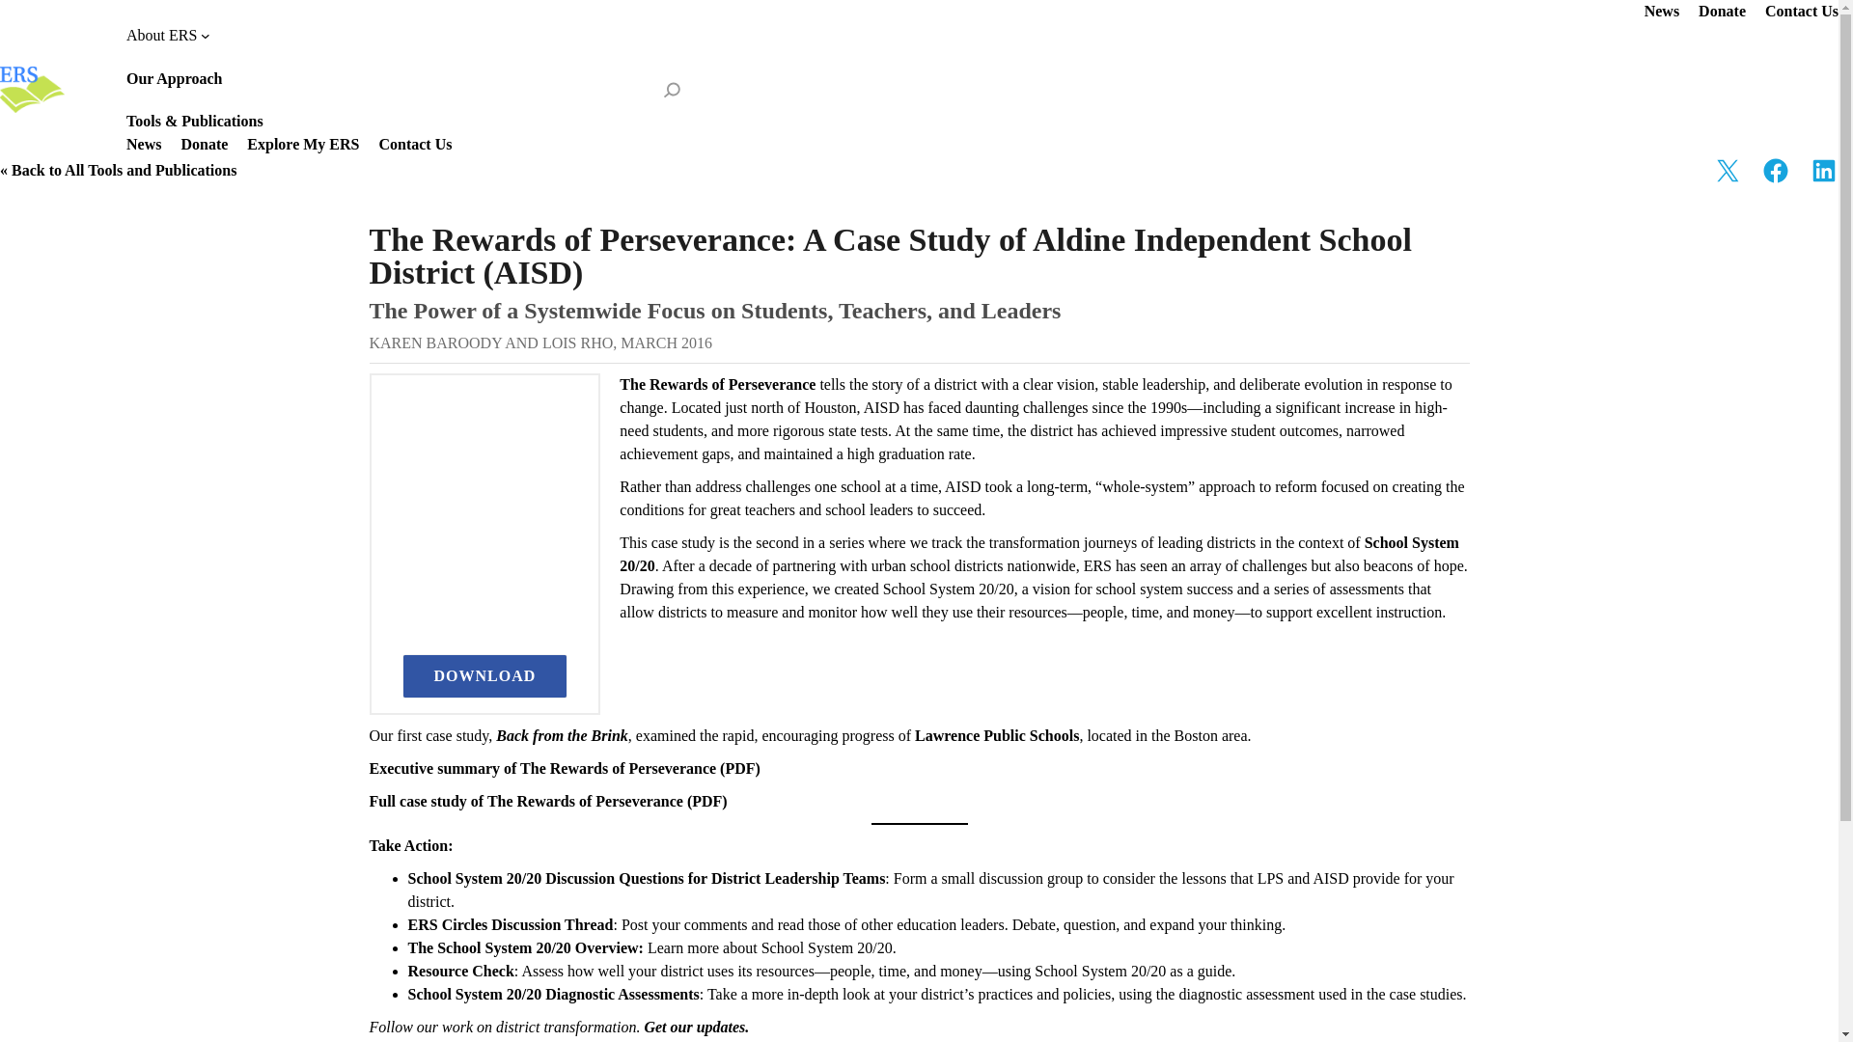 This screenshot has width=1853, height=1042. What do you see at coordinates (716, 384) in the screenshot?
I see `The Rewards of Perseverance` at bounding box center [716, 384].